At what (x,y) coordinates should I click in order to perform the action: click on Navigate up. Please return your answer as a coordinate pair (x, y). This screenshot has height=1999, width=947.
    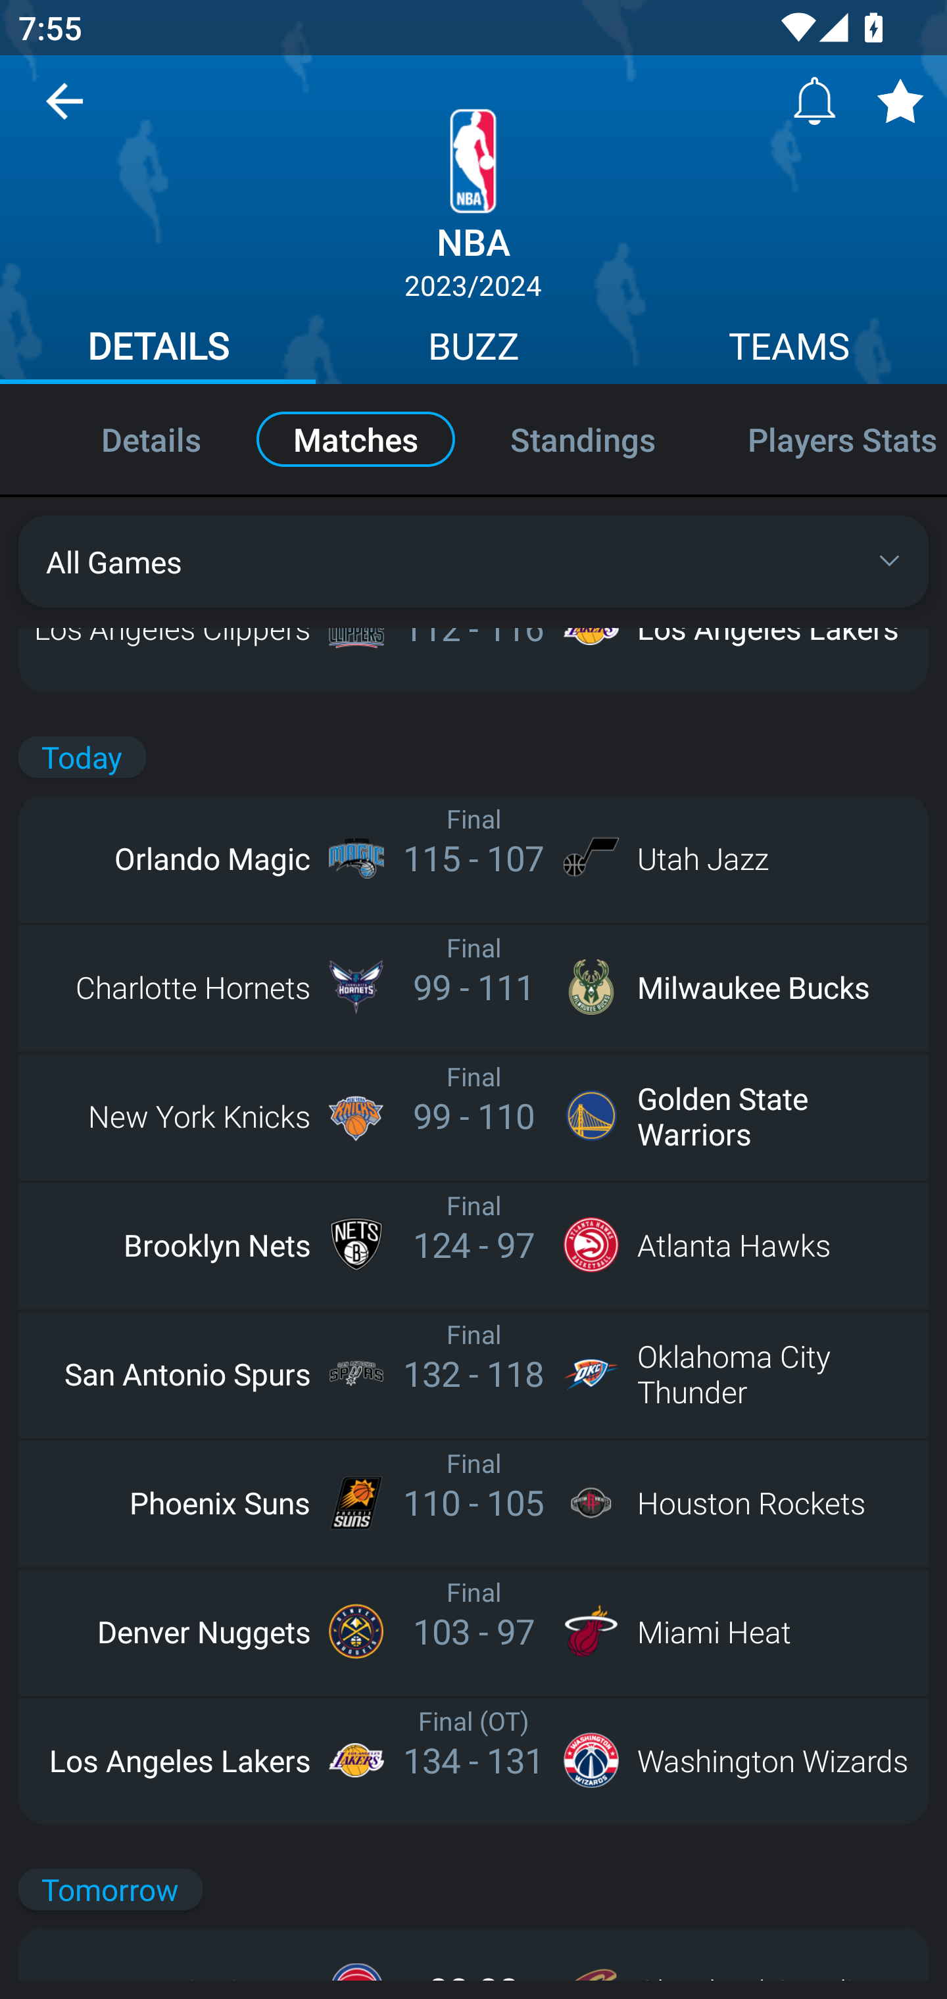
    Looking at the image, I should click on (64, 110).